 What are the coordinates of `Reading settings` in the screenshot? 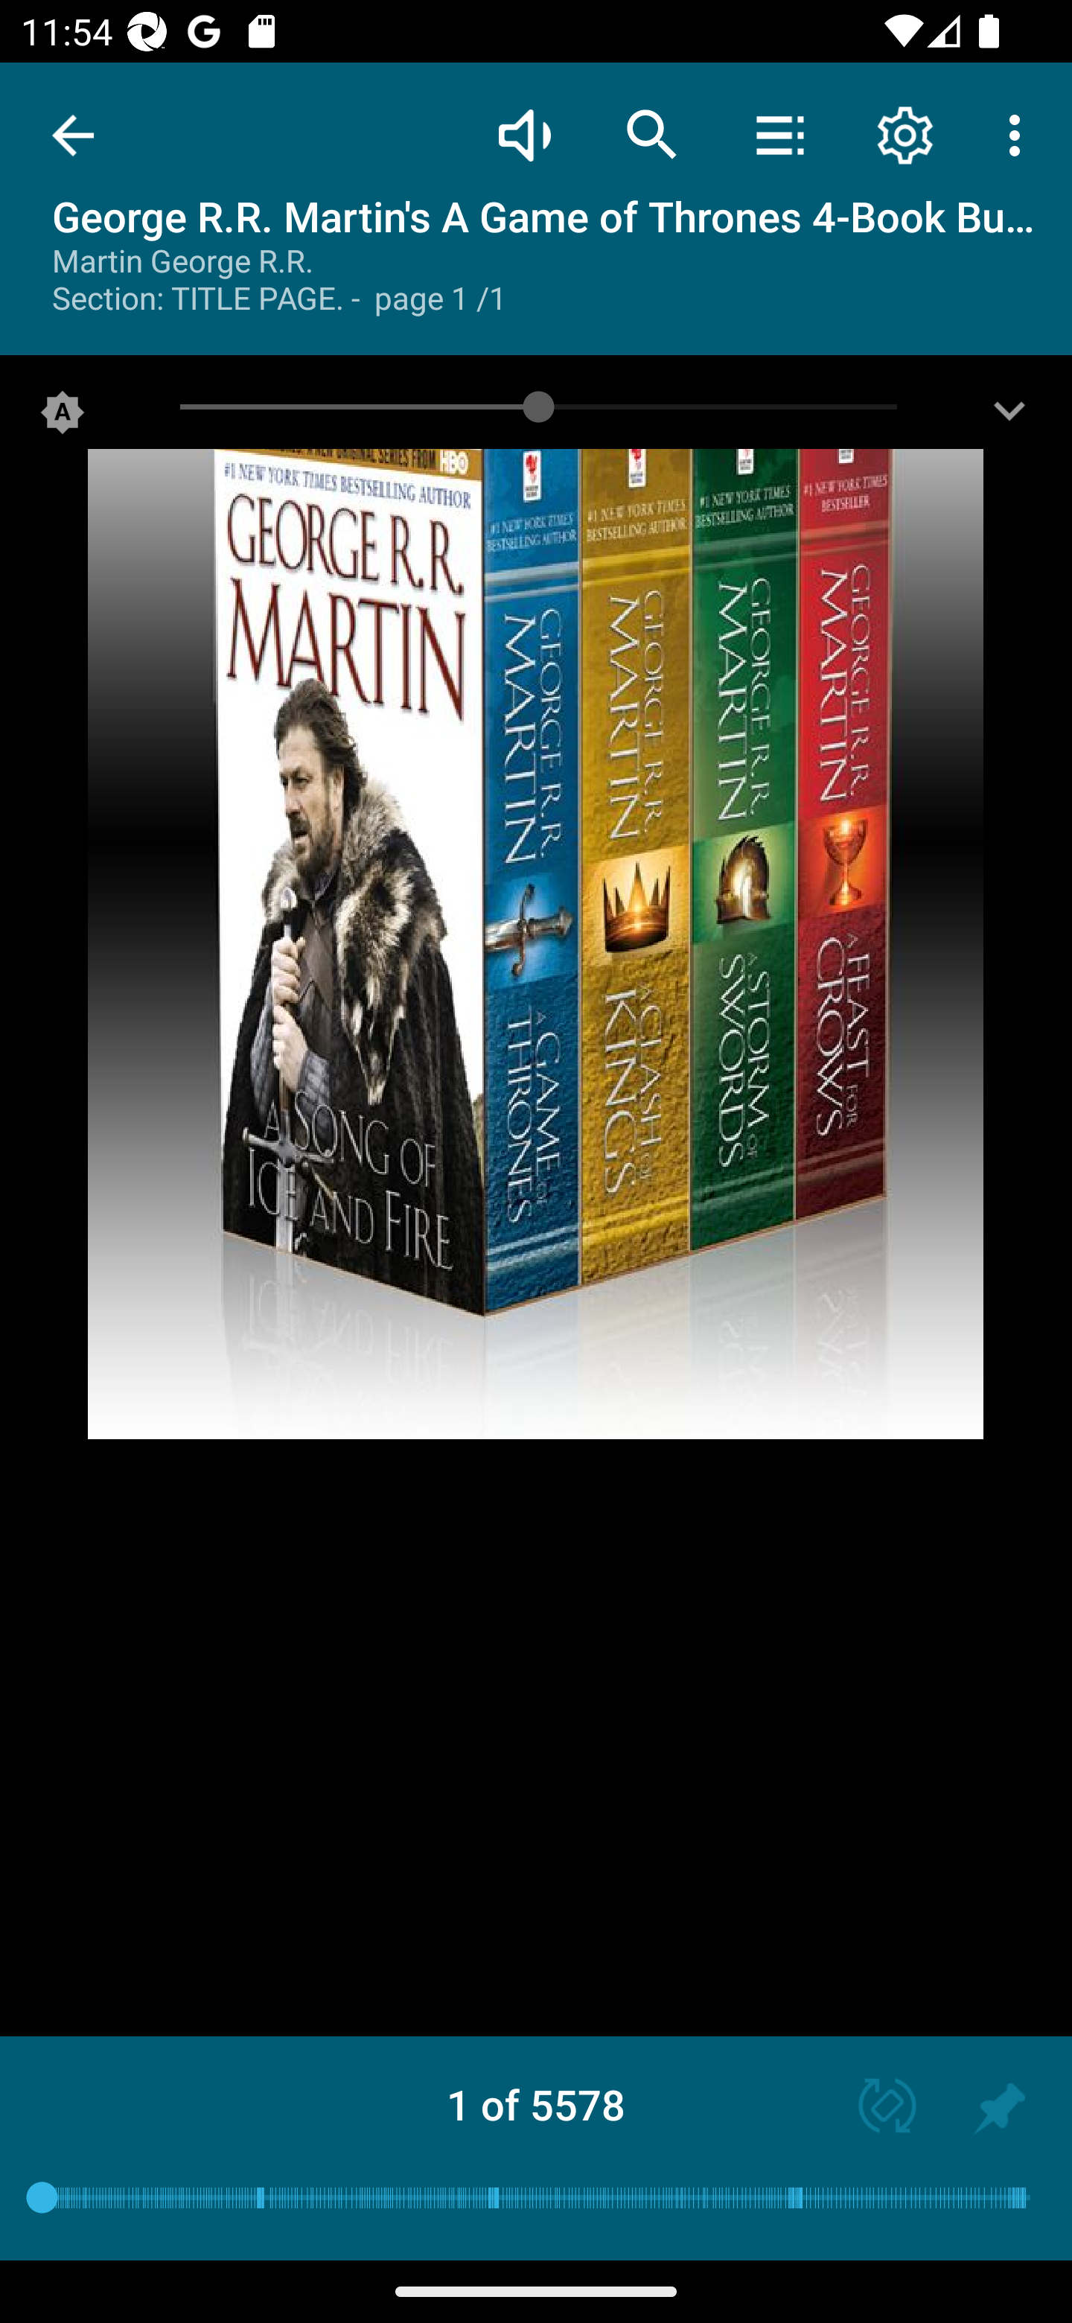 It's located at (905, 134).